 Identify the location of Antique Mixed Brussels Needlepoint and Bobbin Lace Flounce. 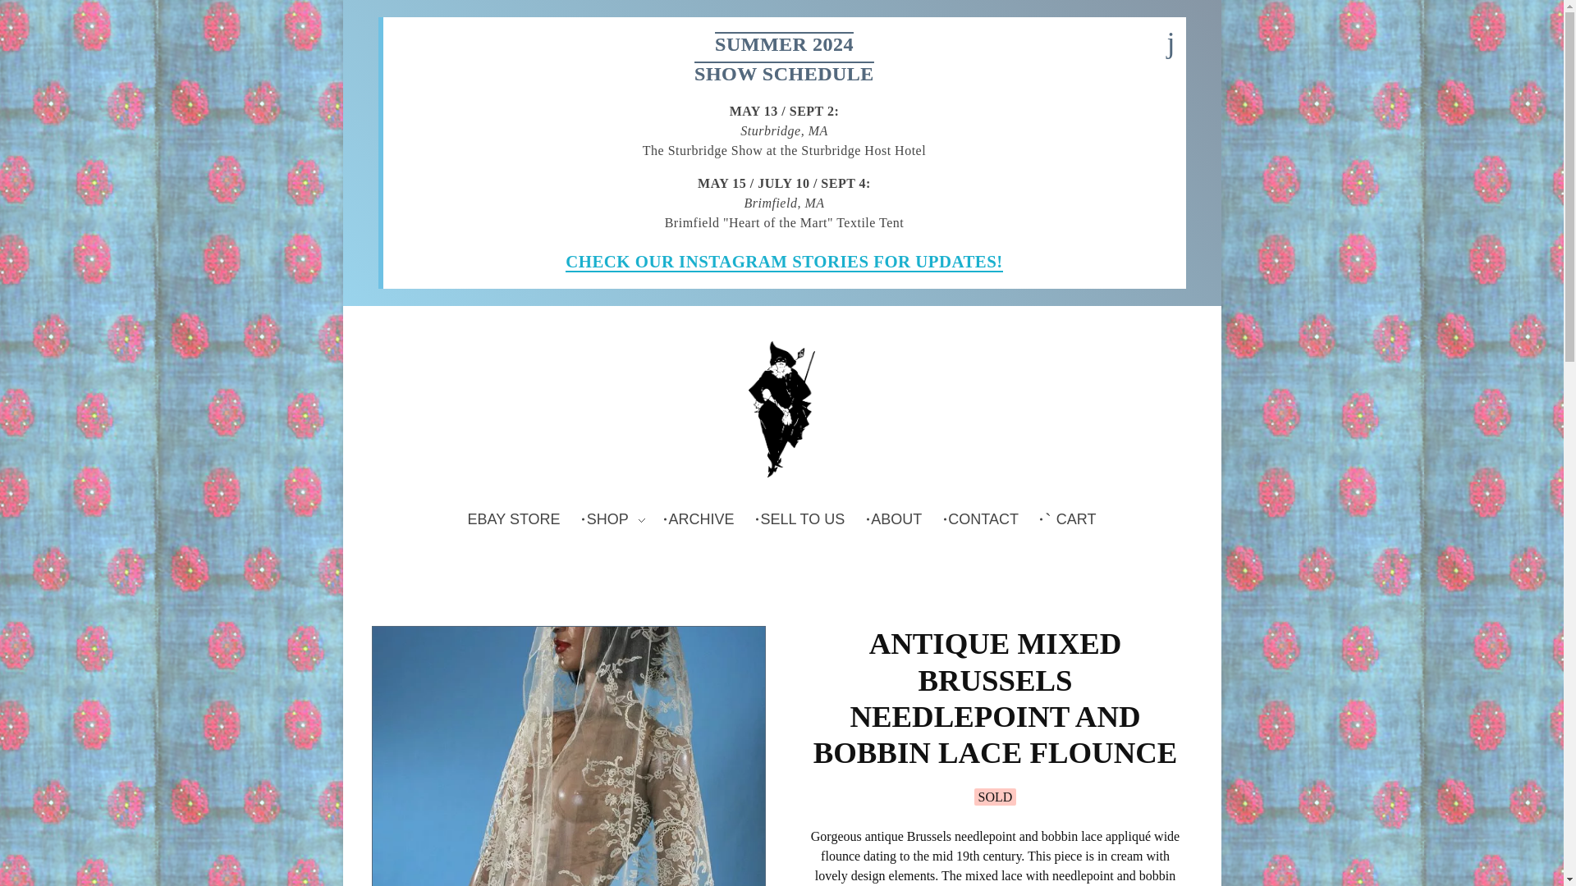
(568, 756).